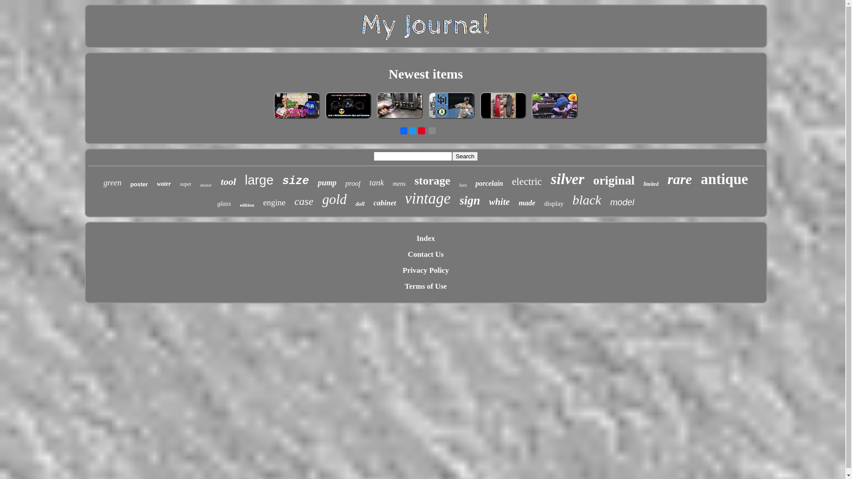 The image size is (852, 479). I want to click on model, so click(622, 202).